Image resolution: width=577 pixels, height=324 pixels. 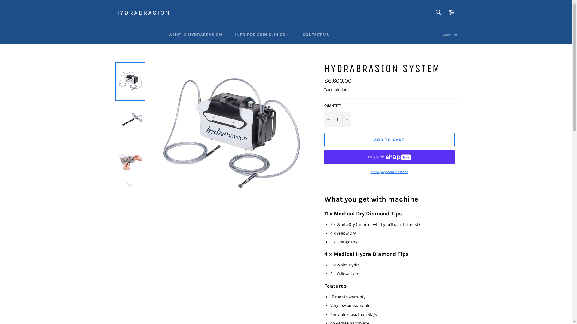 What do you see at coordinates (347, 119) in the screenshot?
I see `+` at bounding box center [347, 119].